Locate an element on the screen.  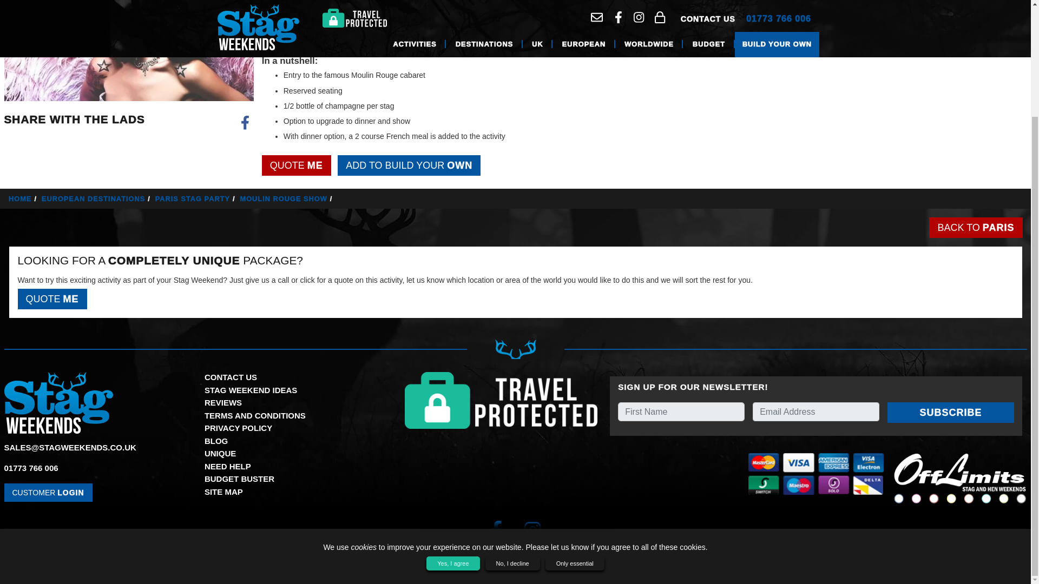
PRIVACY POLICY is located at coordinates (238, 428).